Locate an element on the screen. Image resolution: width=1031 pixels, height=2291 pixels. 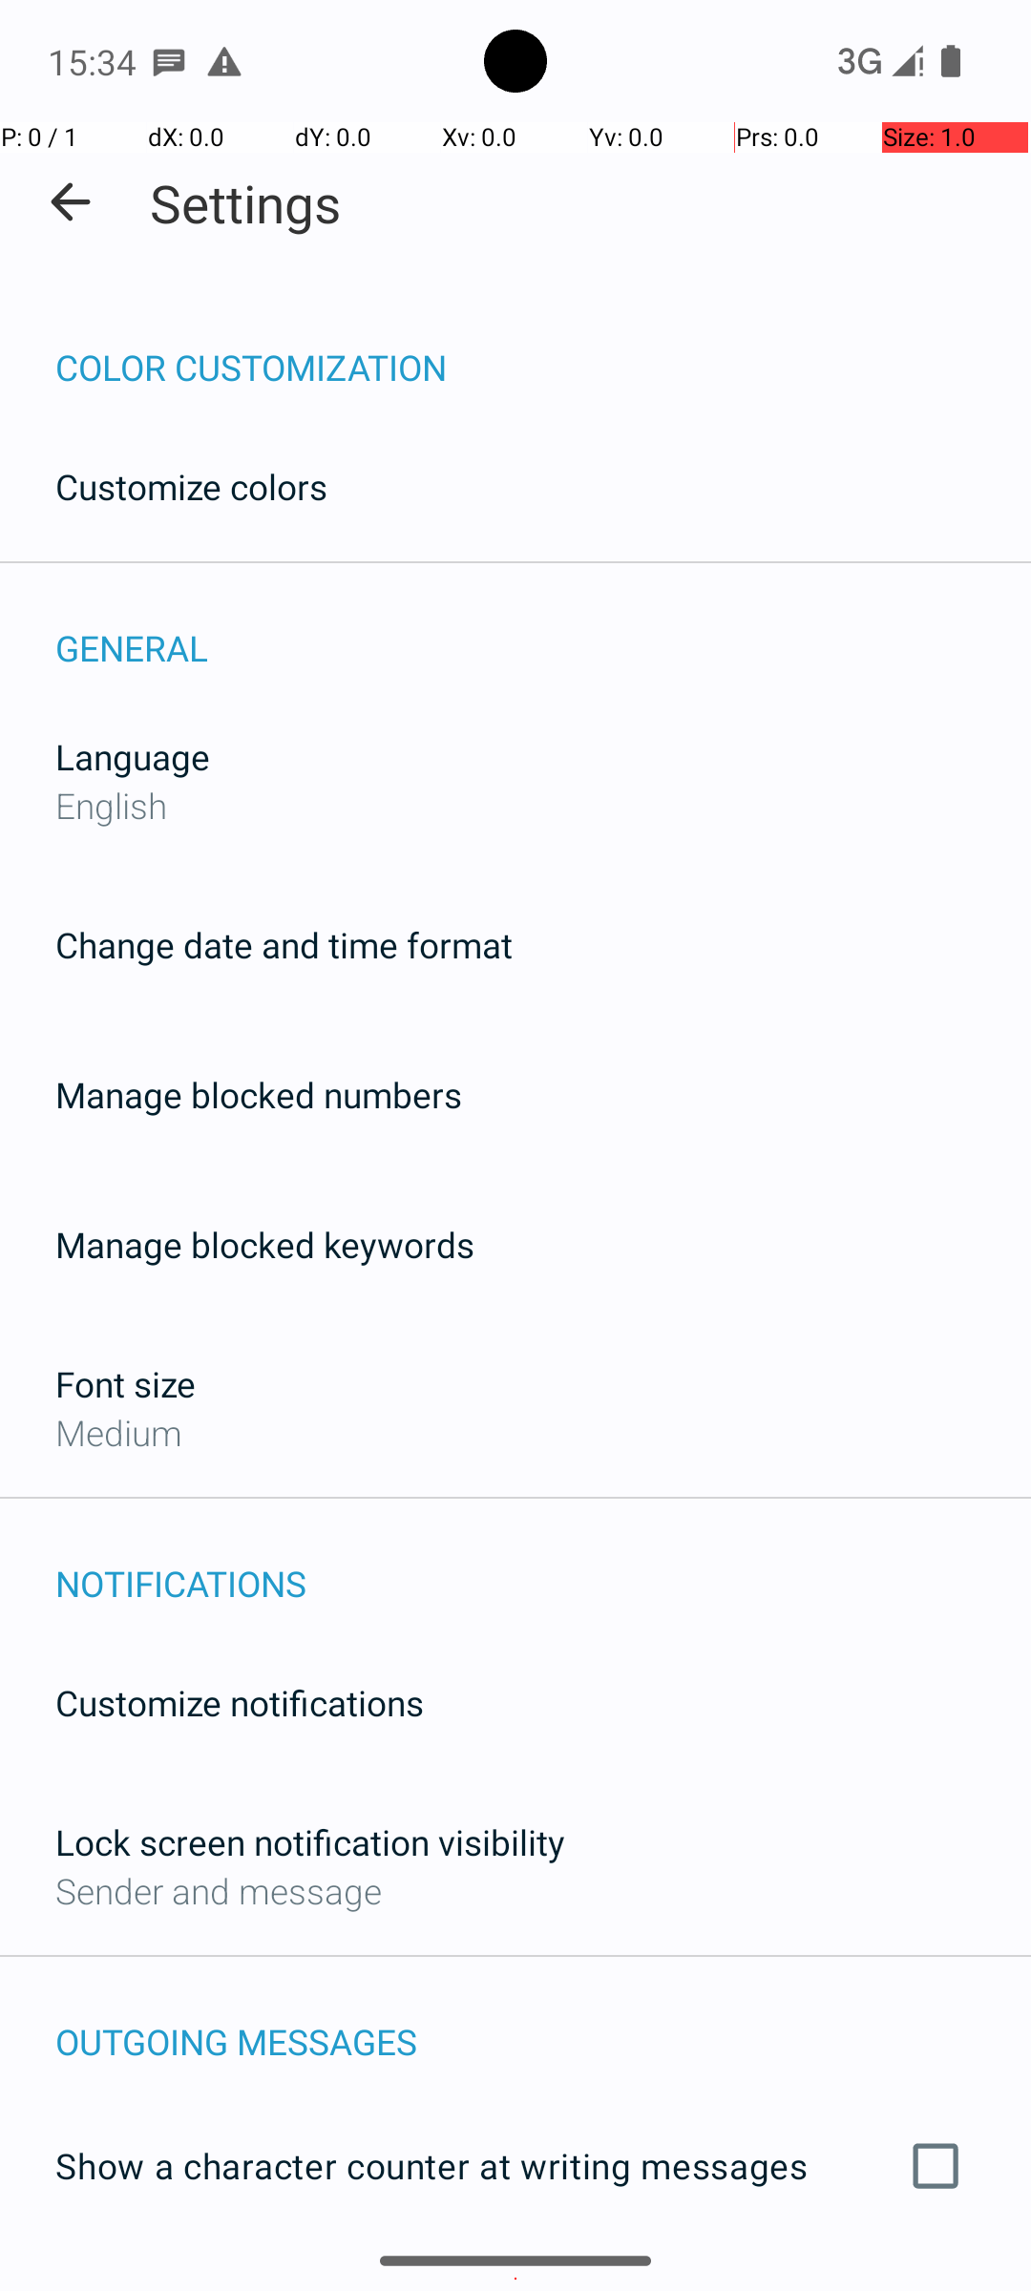
OUTGOING MESSAGES is located at coordinates (543, 2022).